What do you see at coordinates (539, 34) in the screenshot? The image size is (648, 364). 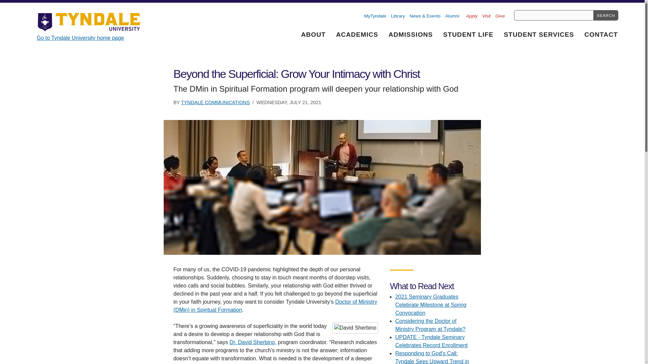 I see `STUDENT SERVICES` at bounding box center [539, 34].